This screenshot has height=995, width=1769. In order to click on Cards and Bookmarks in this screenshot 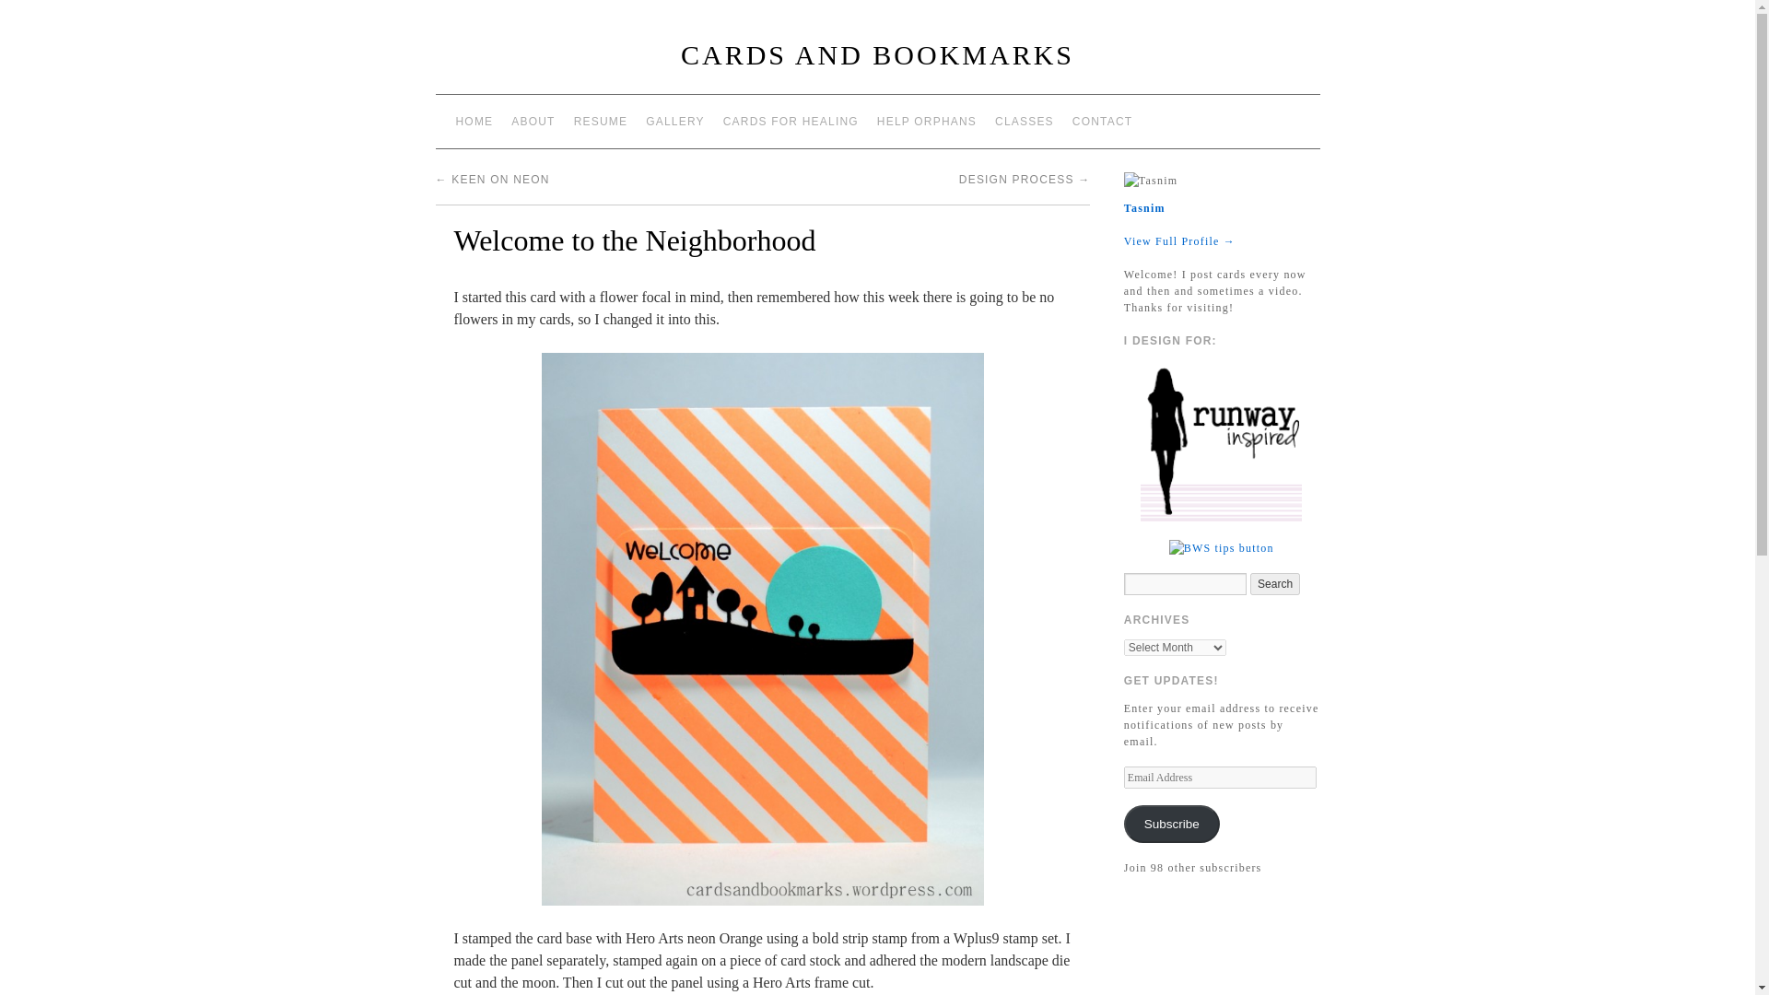, I will do `click(877, 54)`.